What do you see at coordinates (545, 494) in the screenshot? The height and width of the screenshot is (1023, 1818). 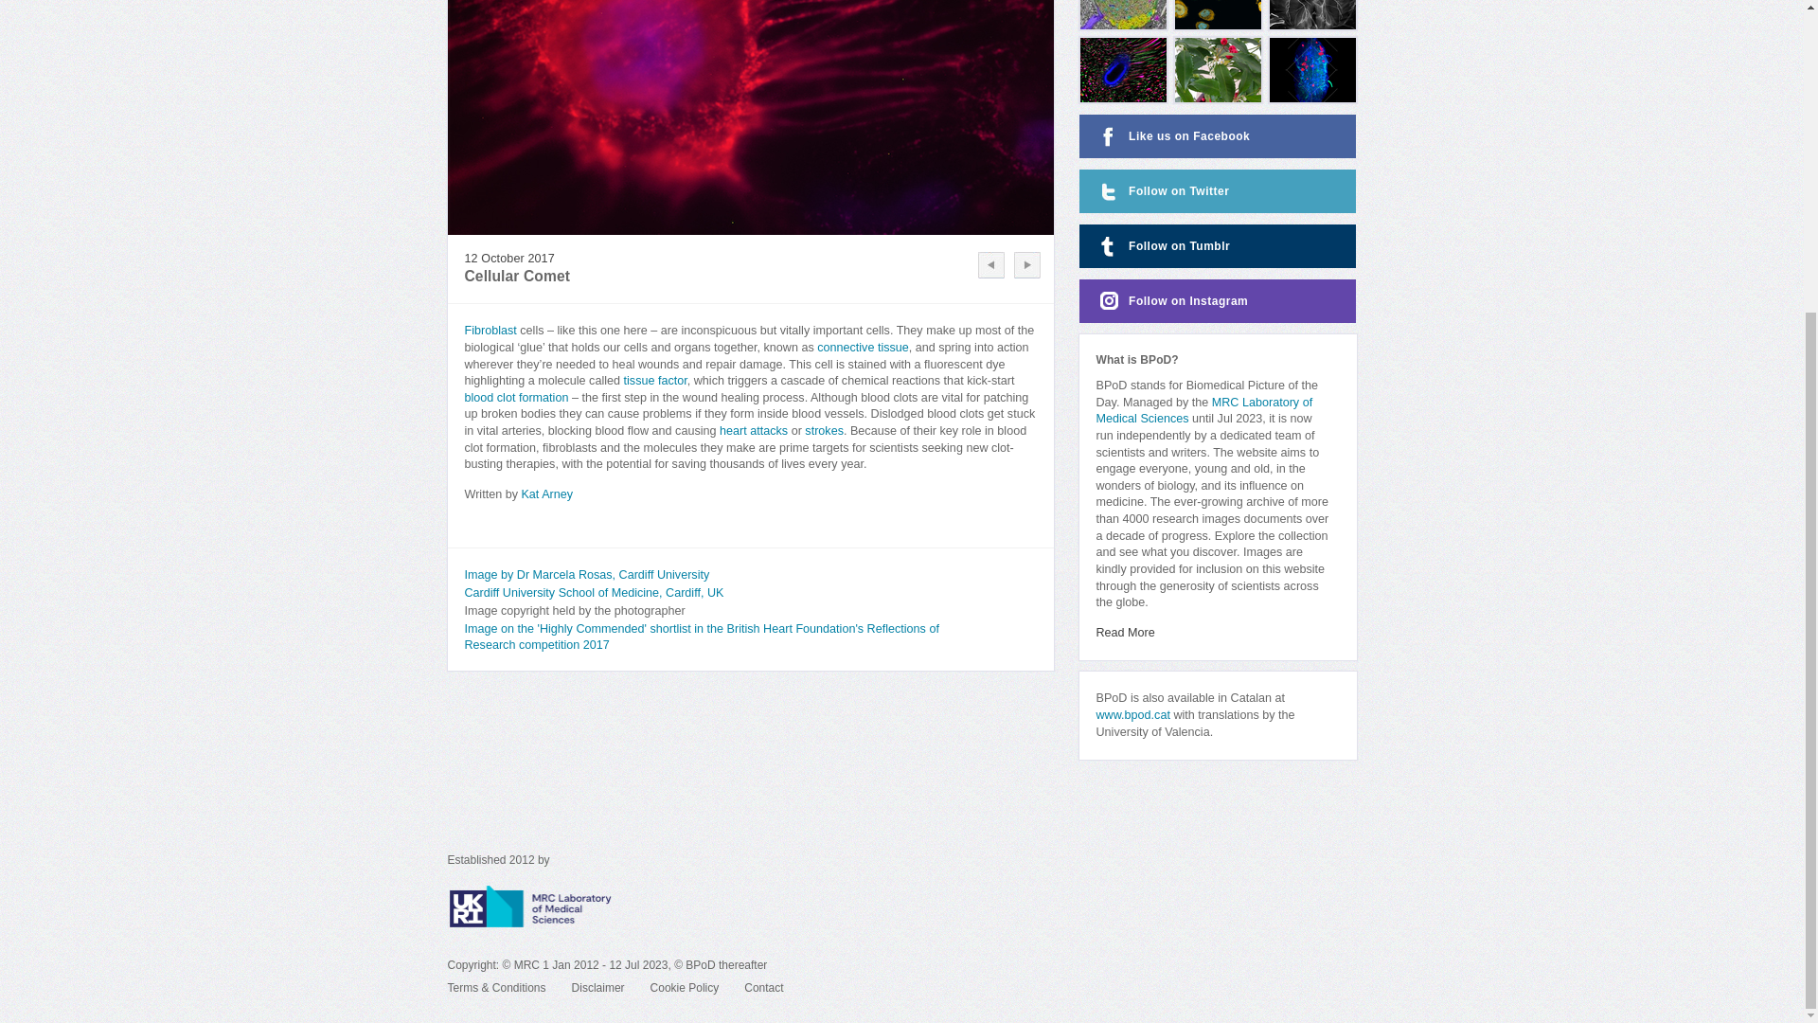 I see `About this author` at bounding box center [545, 494].